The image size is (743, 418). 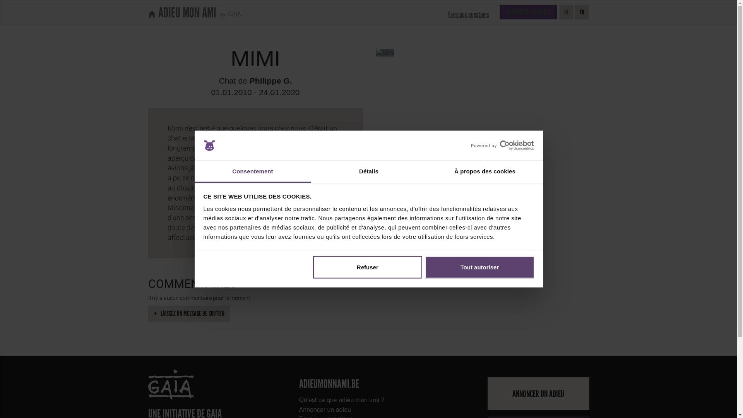 I want to click on FR, so click(x=582, y=12).